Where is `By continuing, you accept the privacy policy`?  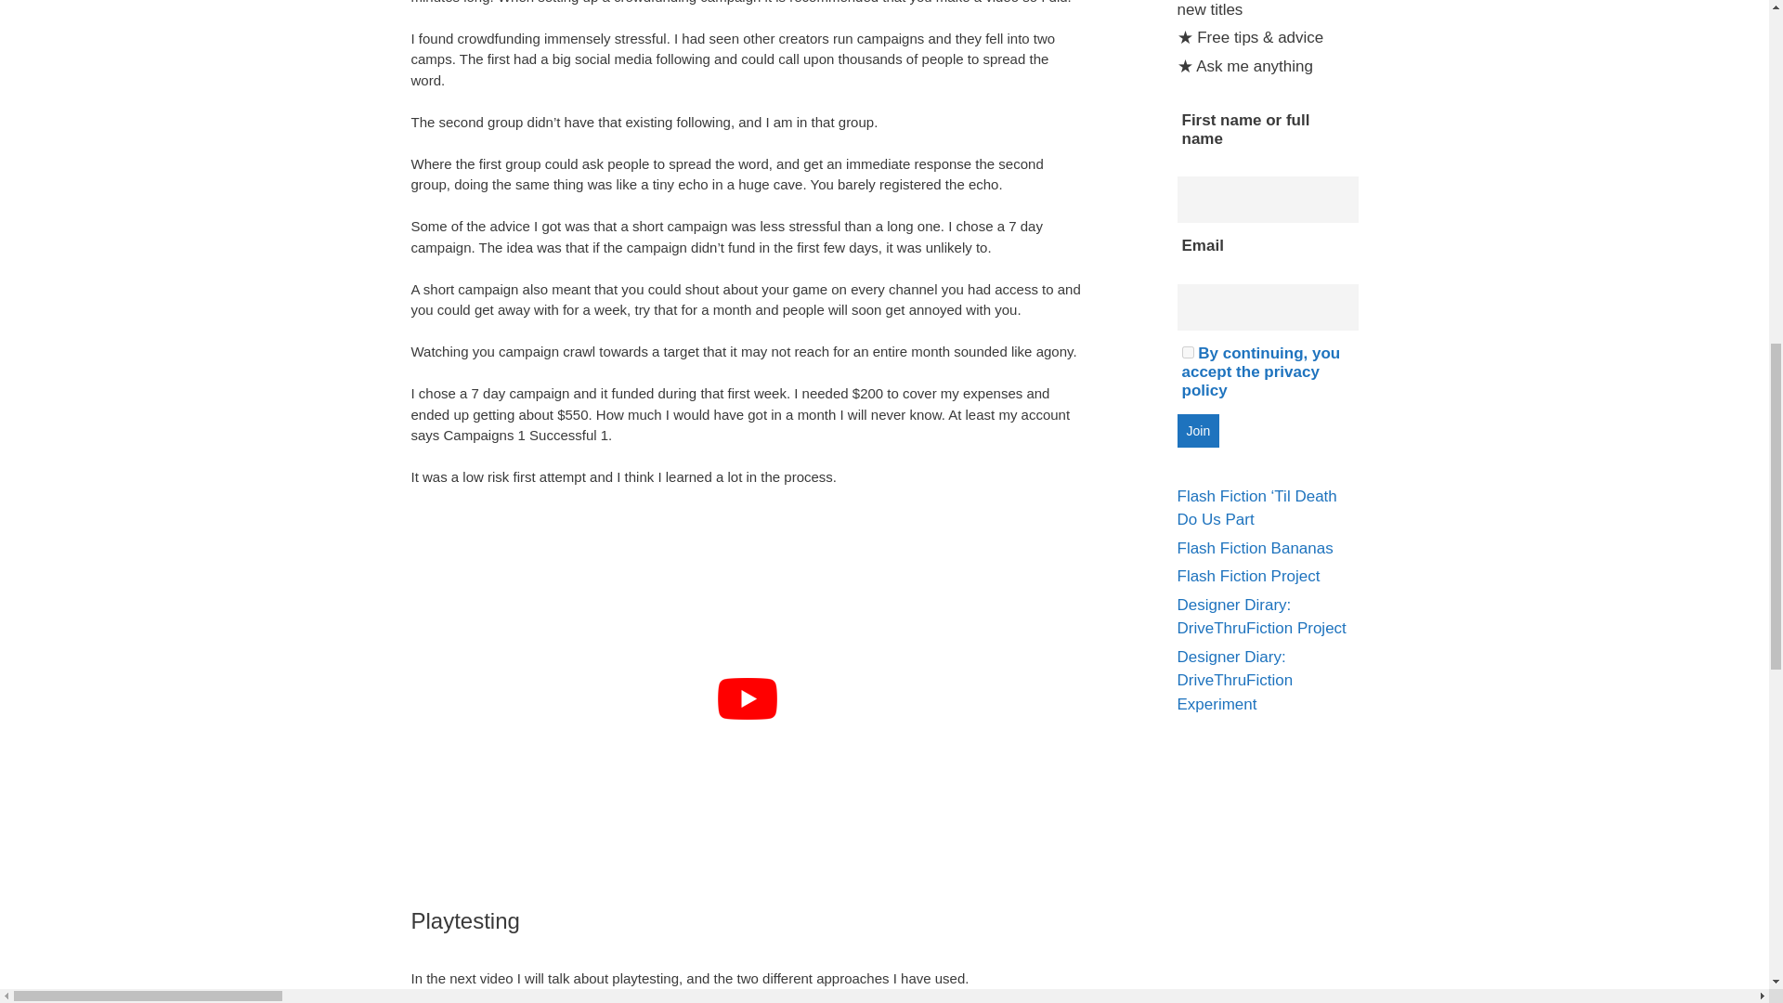 By continuing, you accept the privacy policy is located at coordinates (1260, 371).